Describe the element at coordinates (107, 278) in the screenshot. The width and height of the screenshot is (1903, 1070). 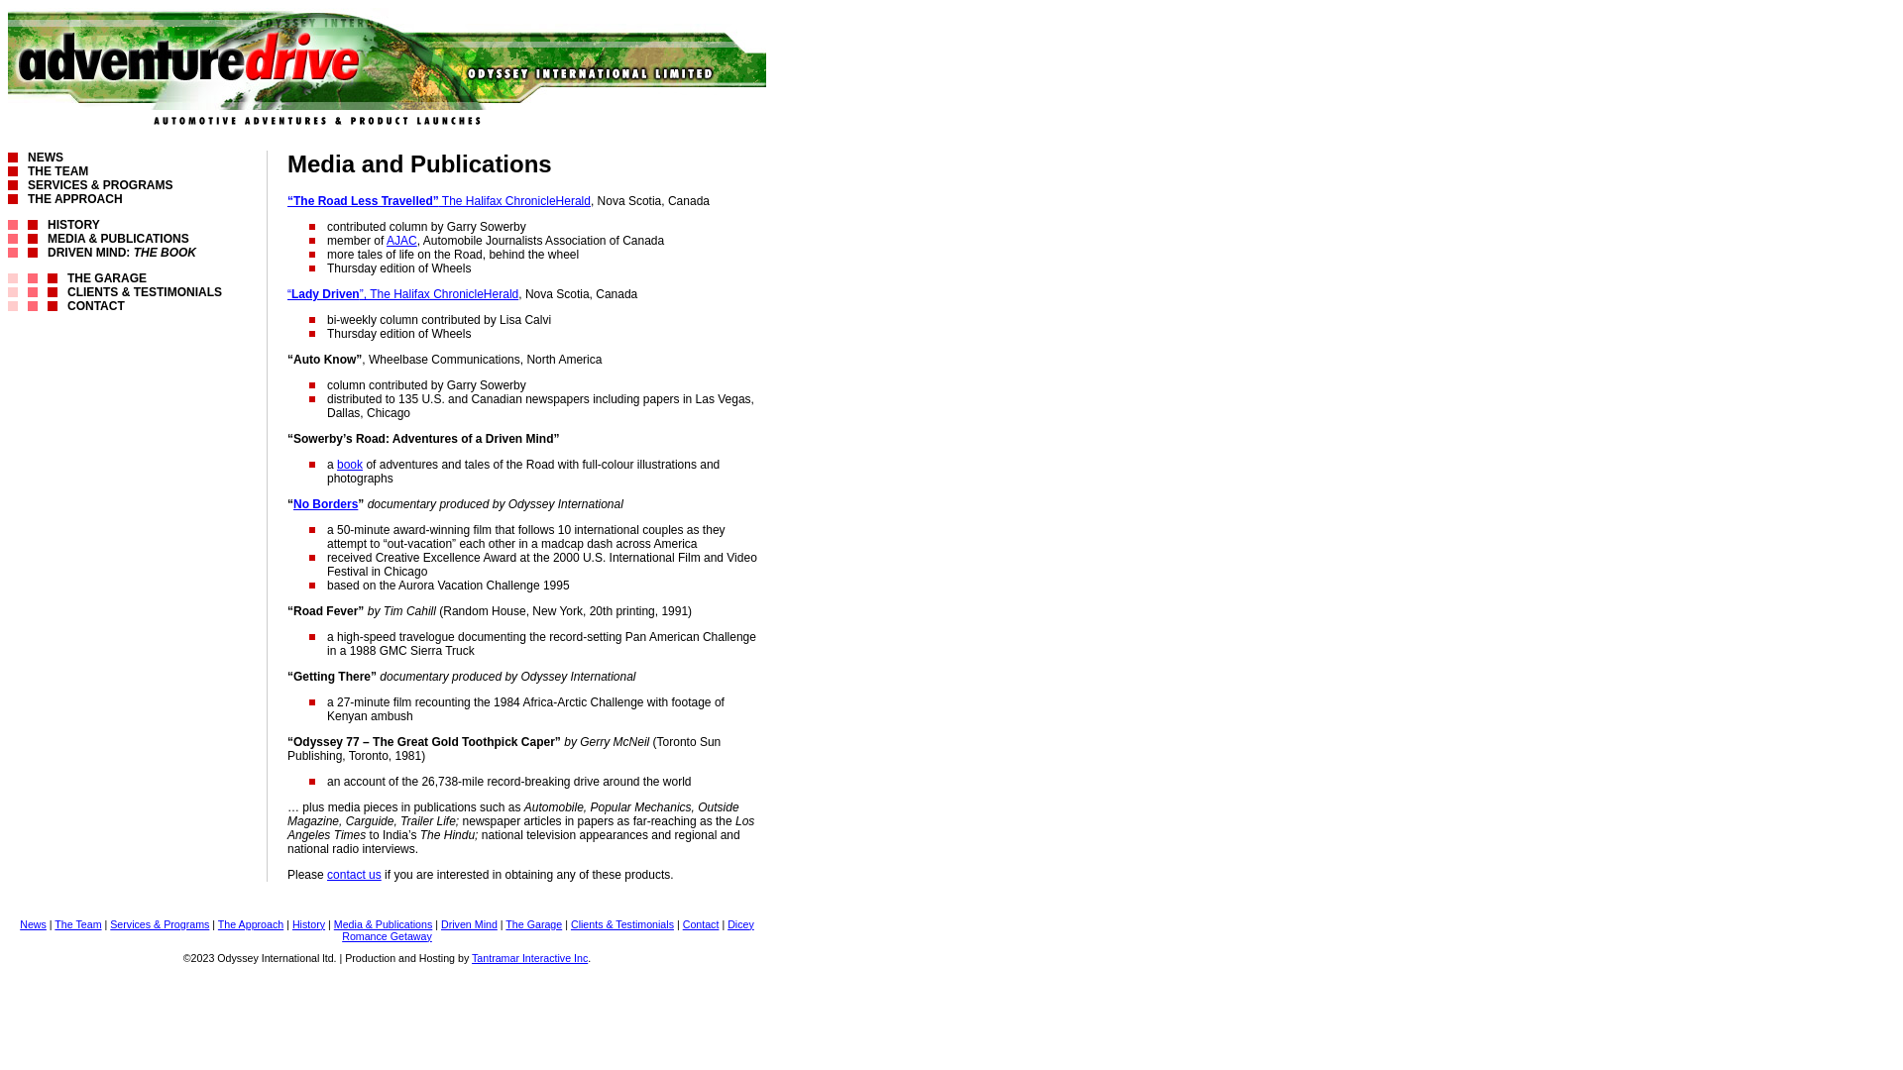
I see `THE GARAGE` at that location.